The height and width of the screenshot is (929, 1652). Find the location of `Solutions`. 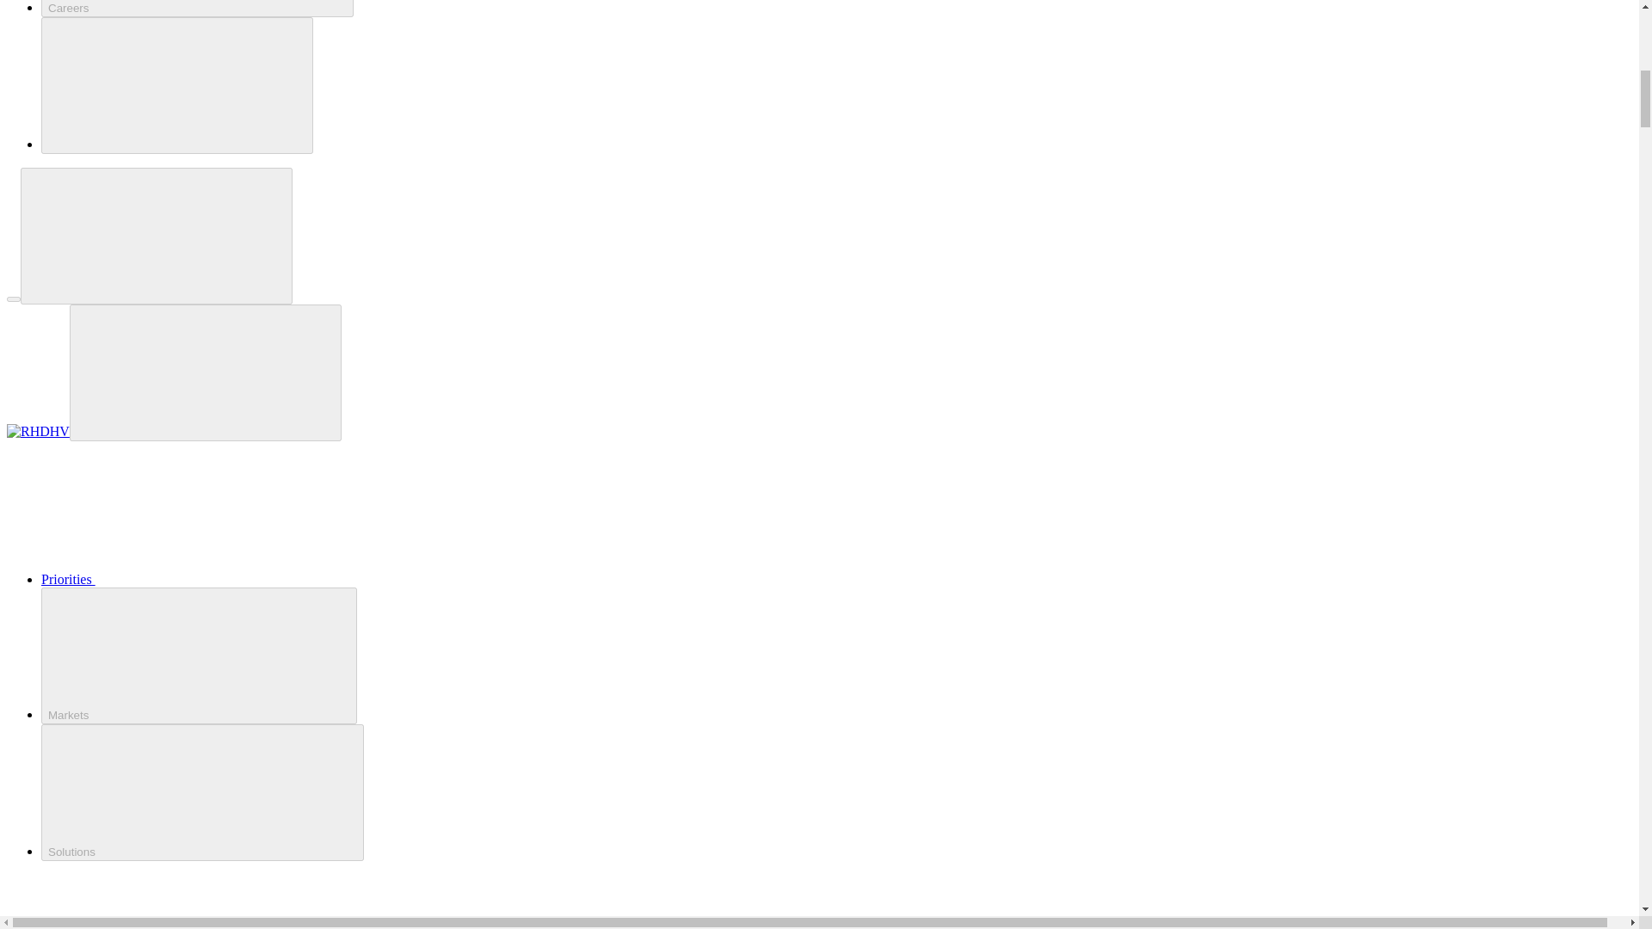

Solutions is located at coordinates (202, 793).